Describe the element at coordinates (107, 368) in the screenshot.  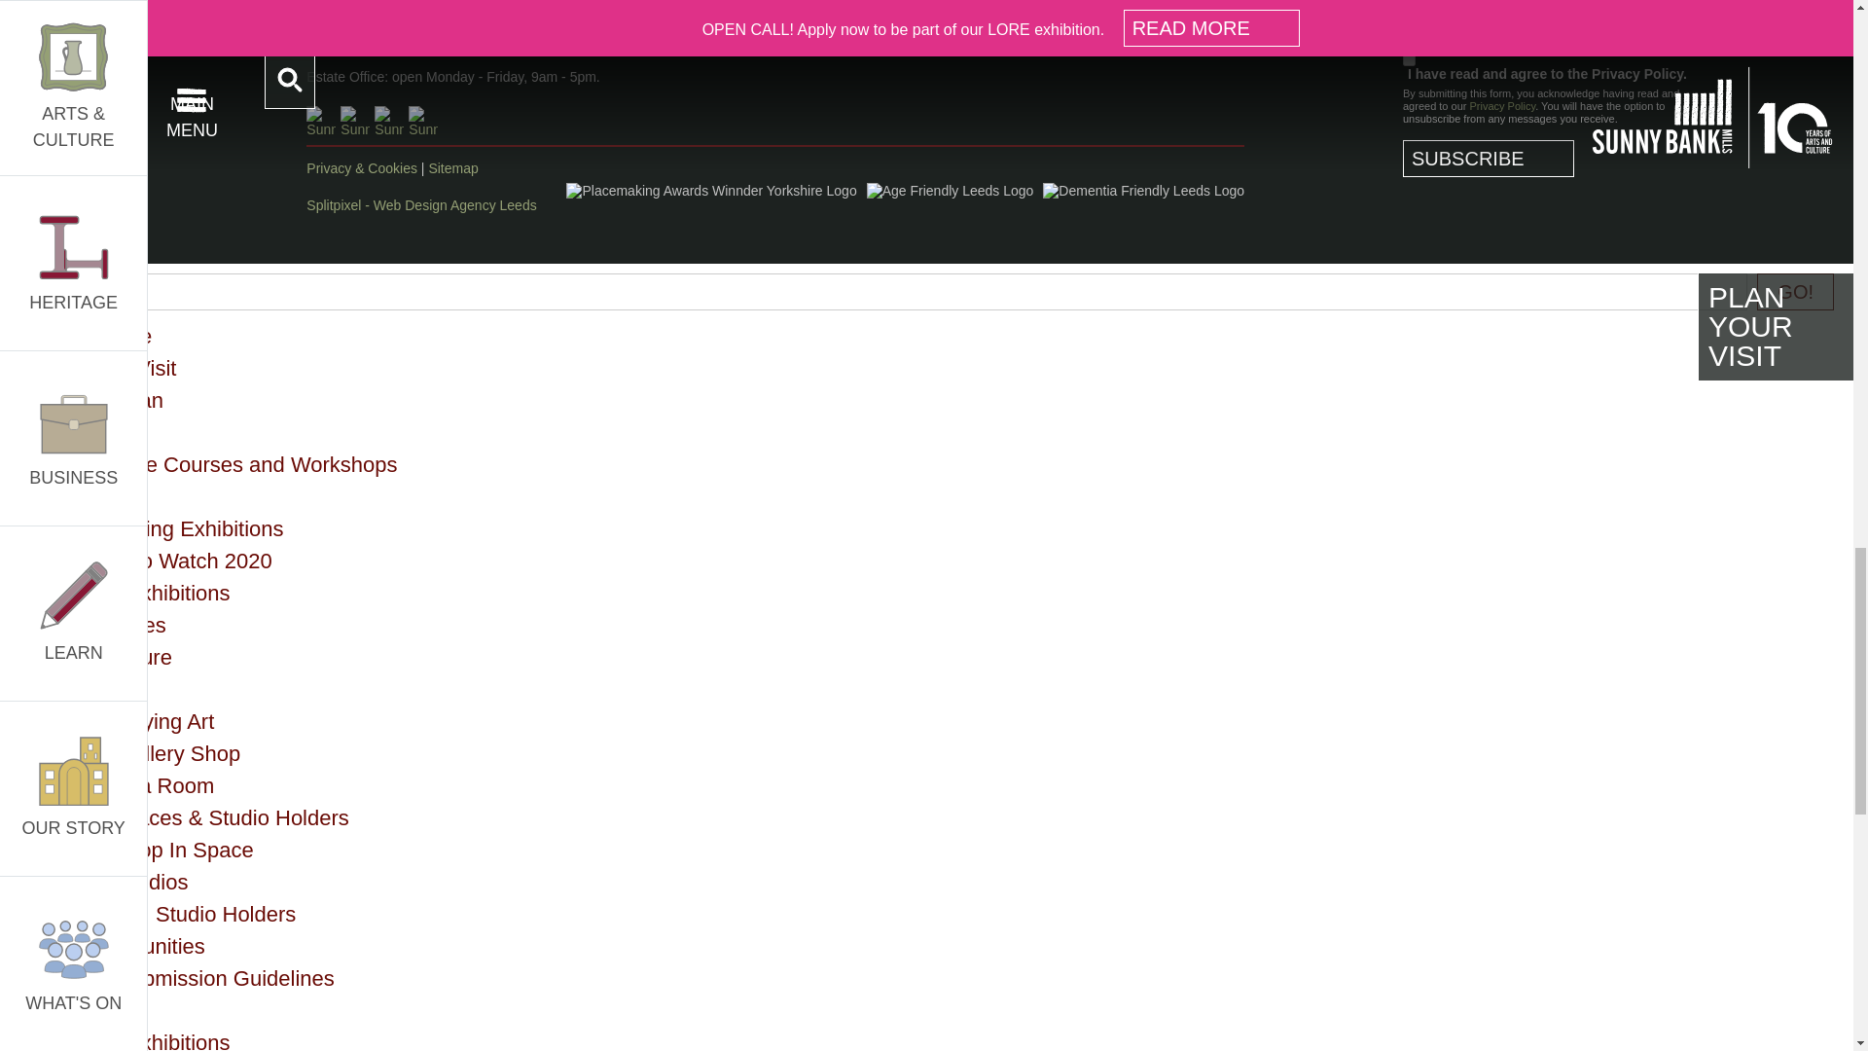
I see `Plan Your Visit` at that location.